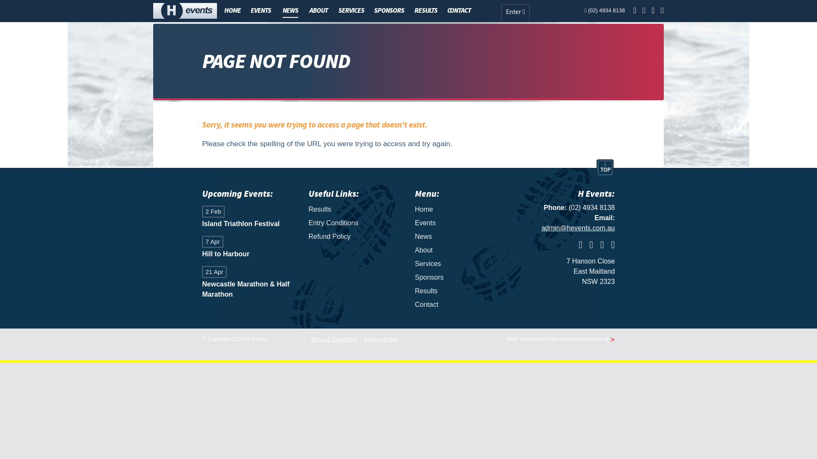  I want to click on admin@hevents.com.au, so click(578, 228).